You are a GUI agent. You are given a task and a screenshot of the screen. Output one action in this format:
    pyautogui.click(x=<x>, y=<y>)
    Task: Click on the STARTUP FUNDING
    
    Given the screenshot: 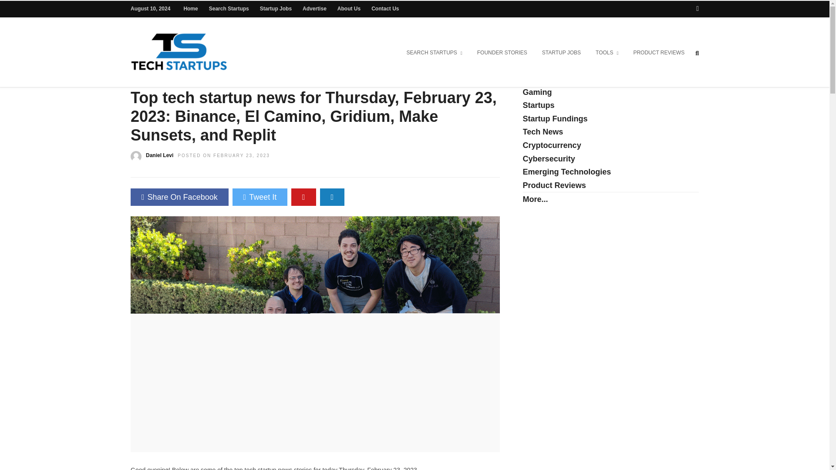 What is the action you would take?
    pyautogui.click(x=189, y=70)
    